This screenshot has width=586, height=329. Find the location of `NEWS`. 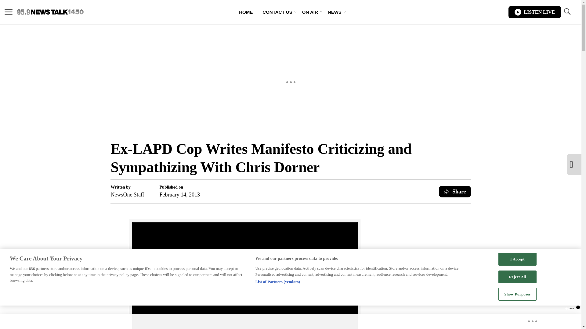

NEWS is located at coordinates (335, 12).